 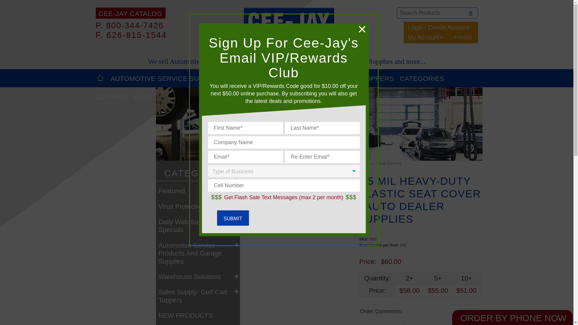 What do you see at coordinates (232, 218) in the screenshot?
I see `Submit` at bounding box center [232, 218].